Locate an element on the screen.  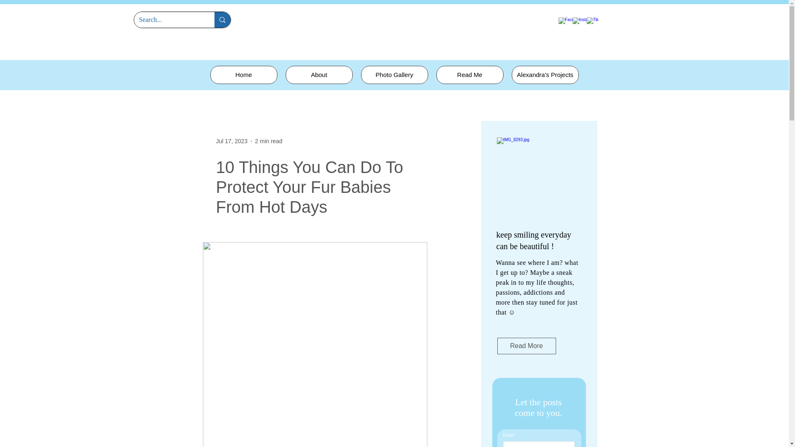
Jul 17, 2023 is located at coordinates (232, 140).